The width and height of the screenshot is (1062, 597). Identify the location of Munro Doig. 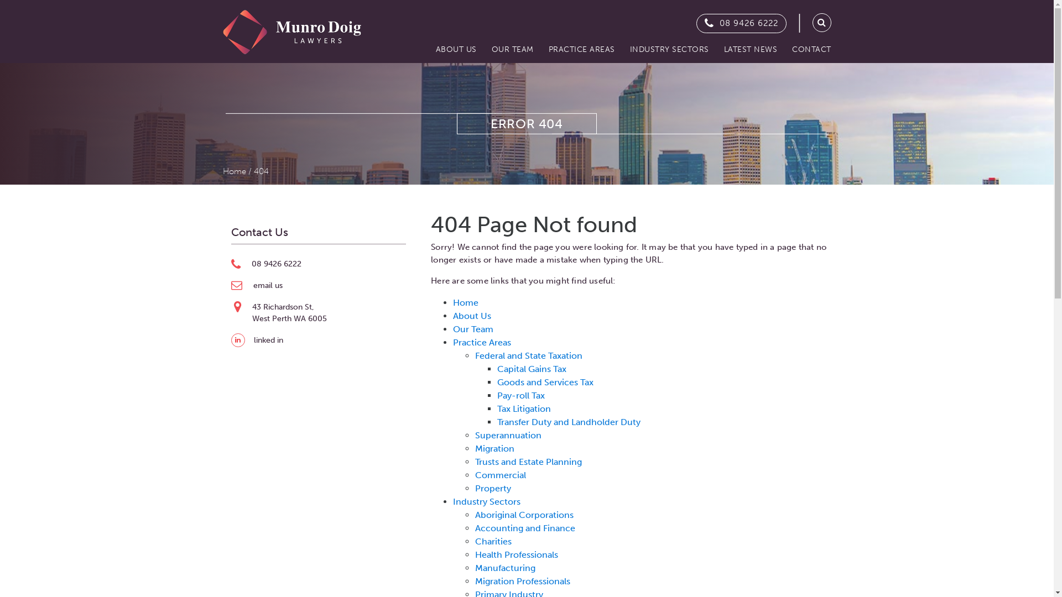
(291, 27).